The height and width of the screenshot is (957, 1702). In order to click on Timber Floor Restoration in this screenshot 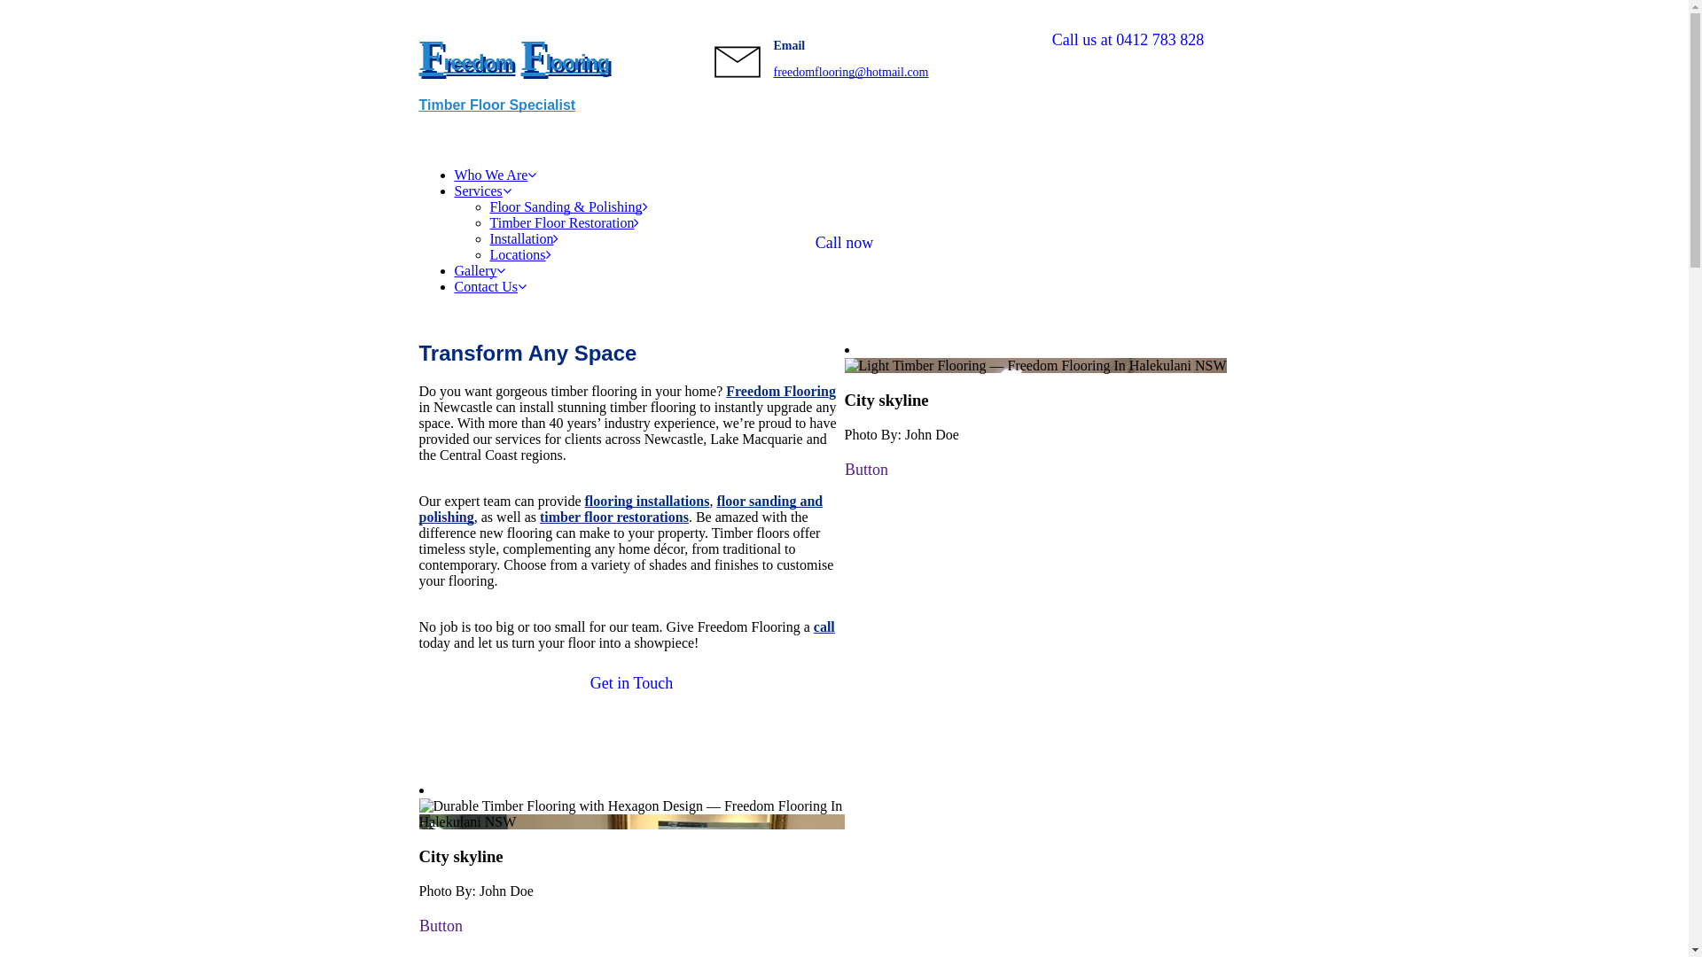, I will do `click(564, 223)`.